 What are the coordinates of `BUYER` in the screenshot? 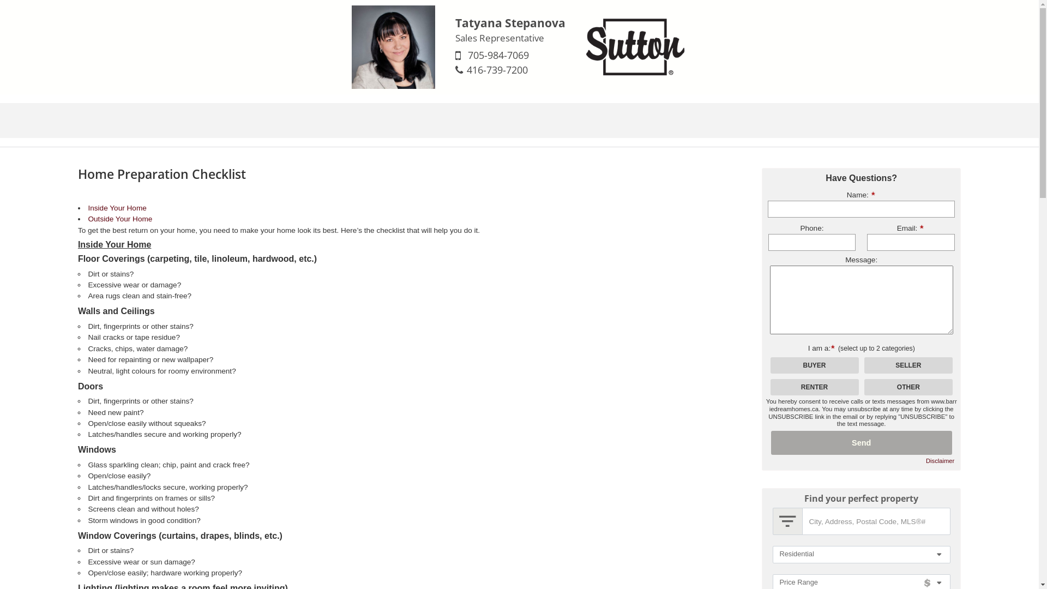 It's located at (3, 3).